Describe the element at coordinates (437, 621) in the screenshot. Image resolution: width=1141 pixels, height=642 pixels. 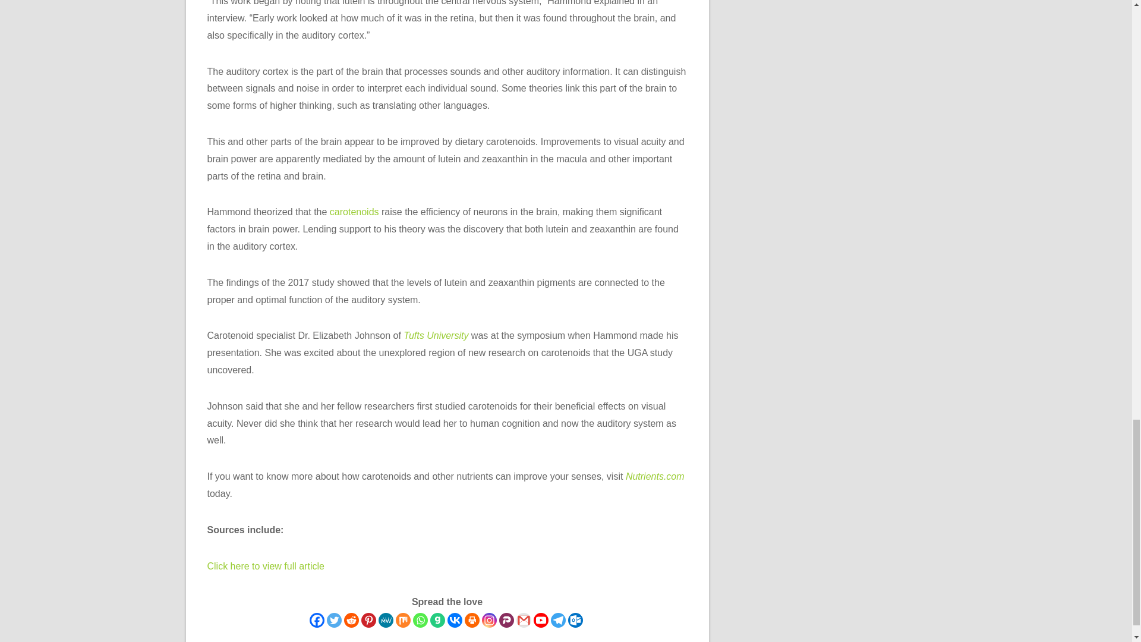
I see `Gab` at that location.